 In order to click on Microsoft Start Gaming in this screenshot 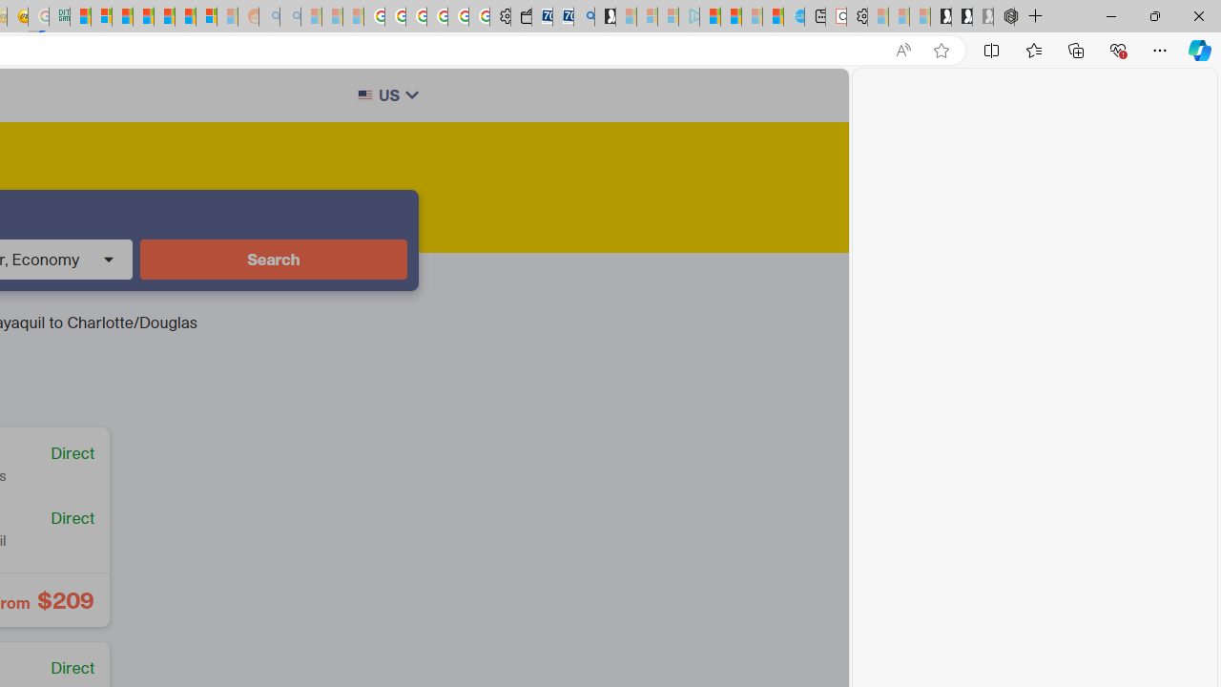, I will do `click(605, 17)`.